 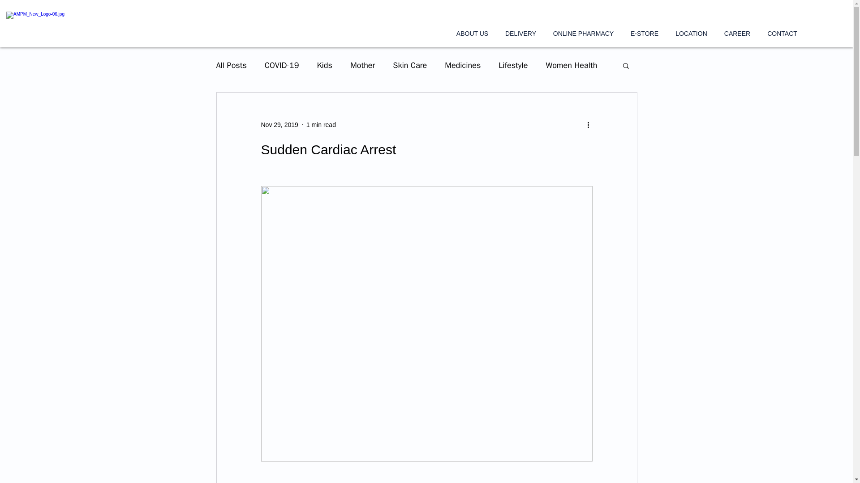 I want to click on Skin Care, so click(x=409, y=65).